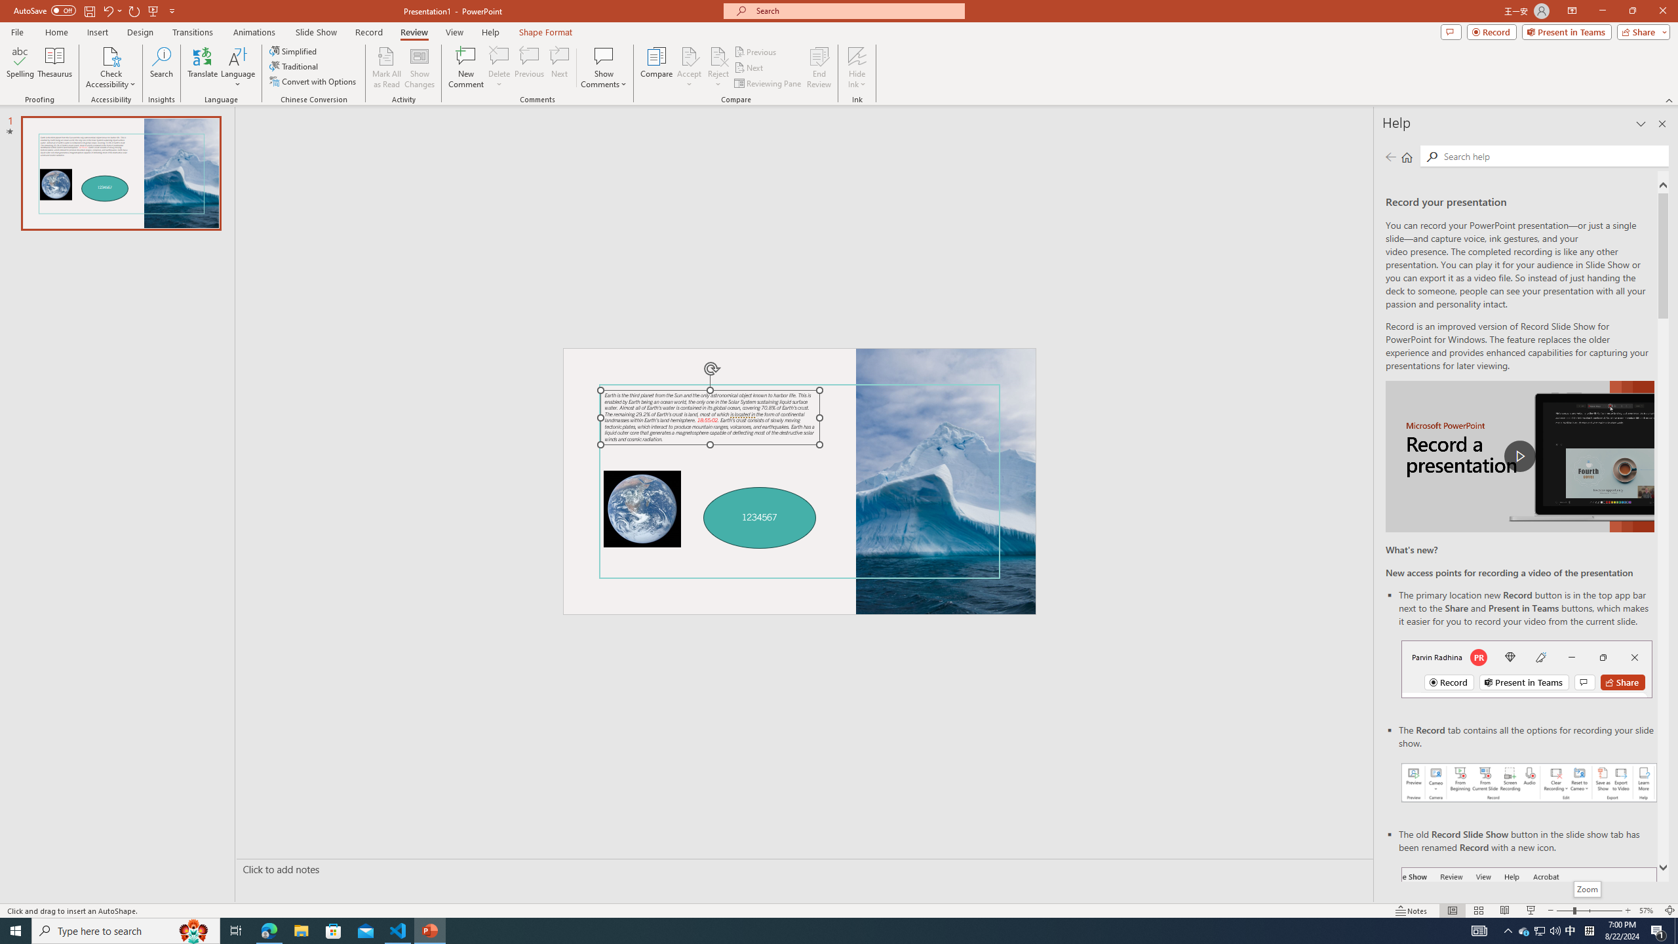 This screenshot has width=1678, height=944. Describe the element at coordinates (313, 81) in the screenshot. I see `Convert with Options...` at that location.